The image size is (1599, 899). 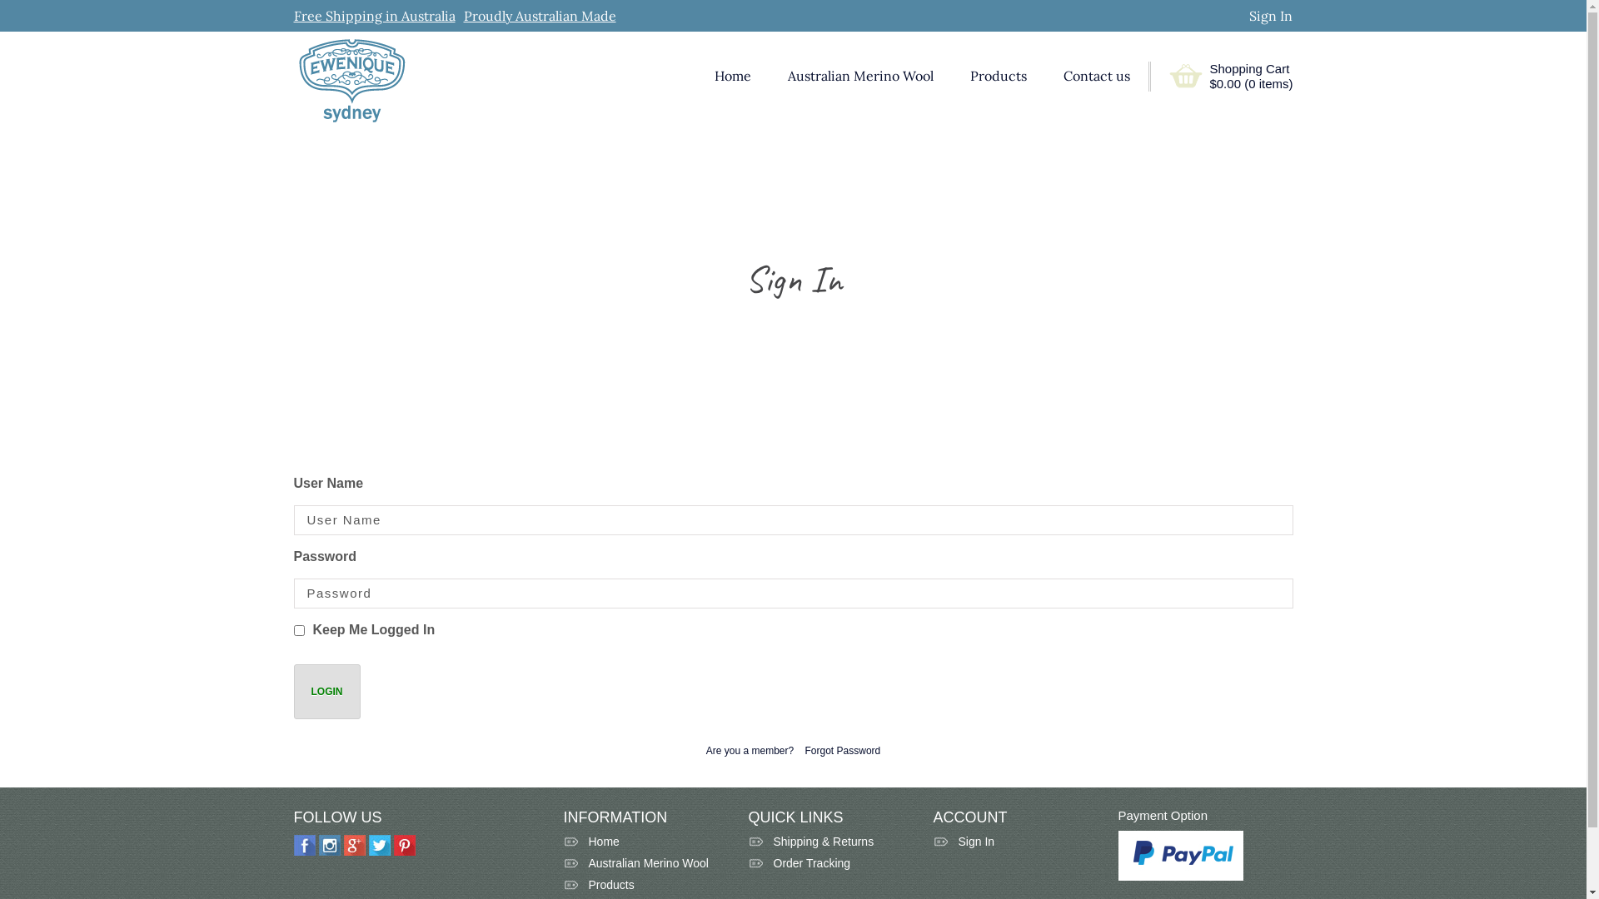 What do you see at coordinates (645, 846) in the screenshot?
I see `Home` at bounding box center [645, 846].